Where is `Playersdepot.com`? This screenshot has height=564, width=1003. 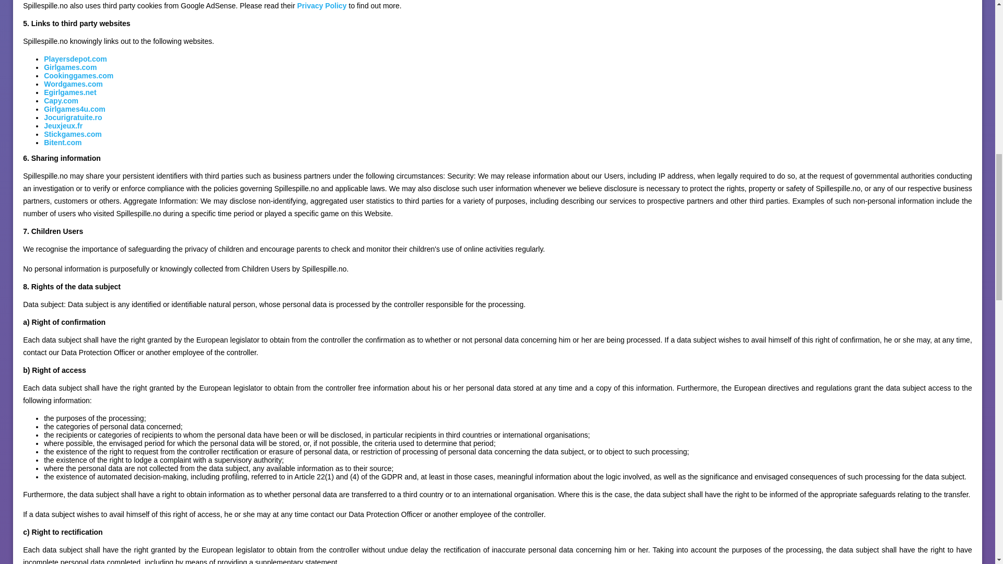 Playersdepot.com is located at coordinates (75, 58).